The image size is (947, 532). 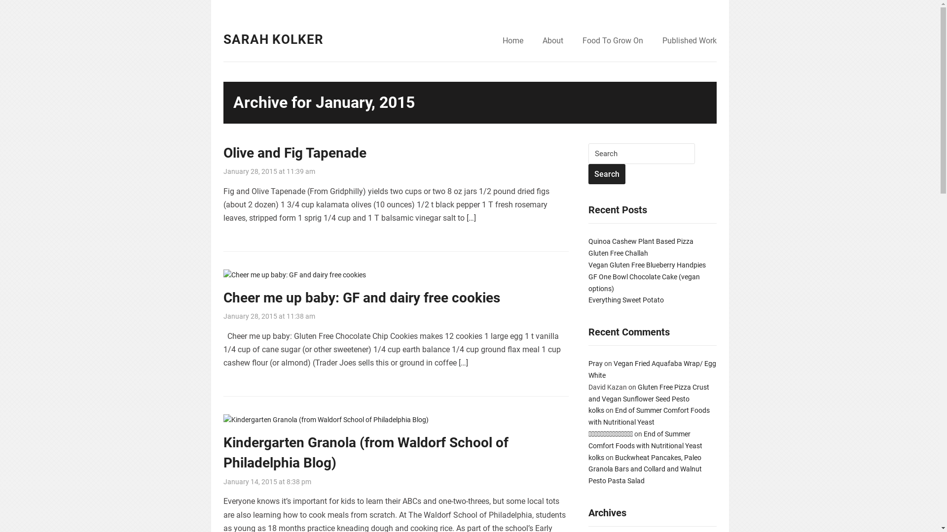 What do you see at coordinates (689, 42) in the screenshot?
I see `Published Work` at bounding box center [689, 42].